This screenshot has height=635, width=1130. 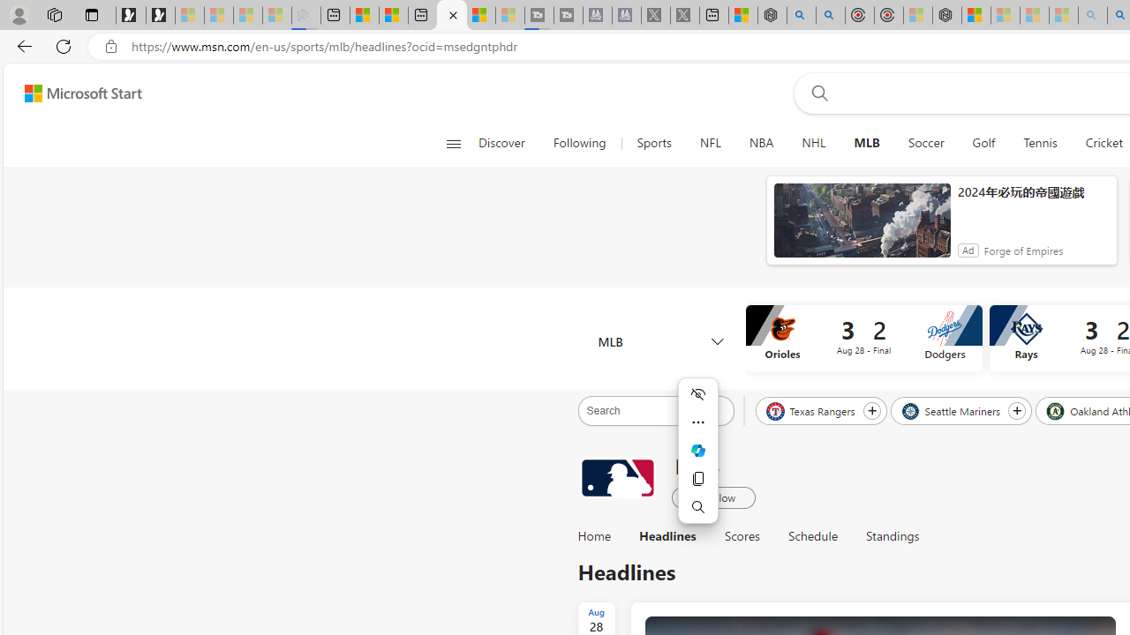 What do you see at coordinates (617, 479) in the screenshot?
I see `MLB` at bounding box center [617, 479].